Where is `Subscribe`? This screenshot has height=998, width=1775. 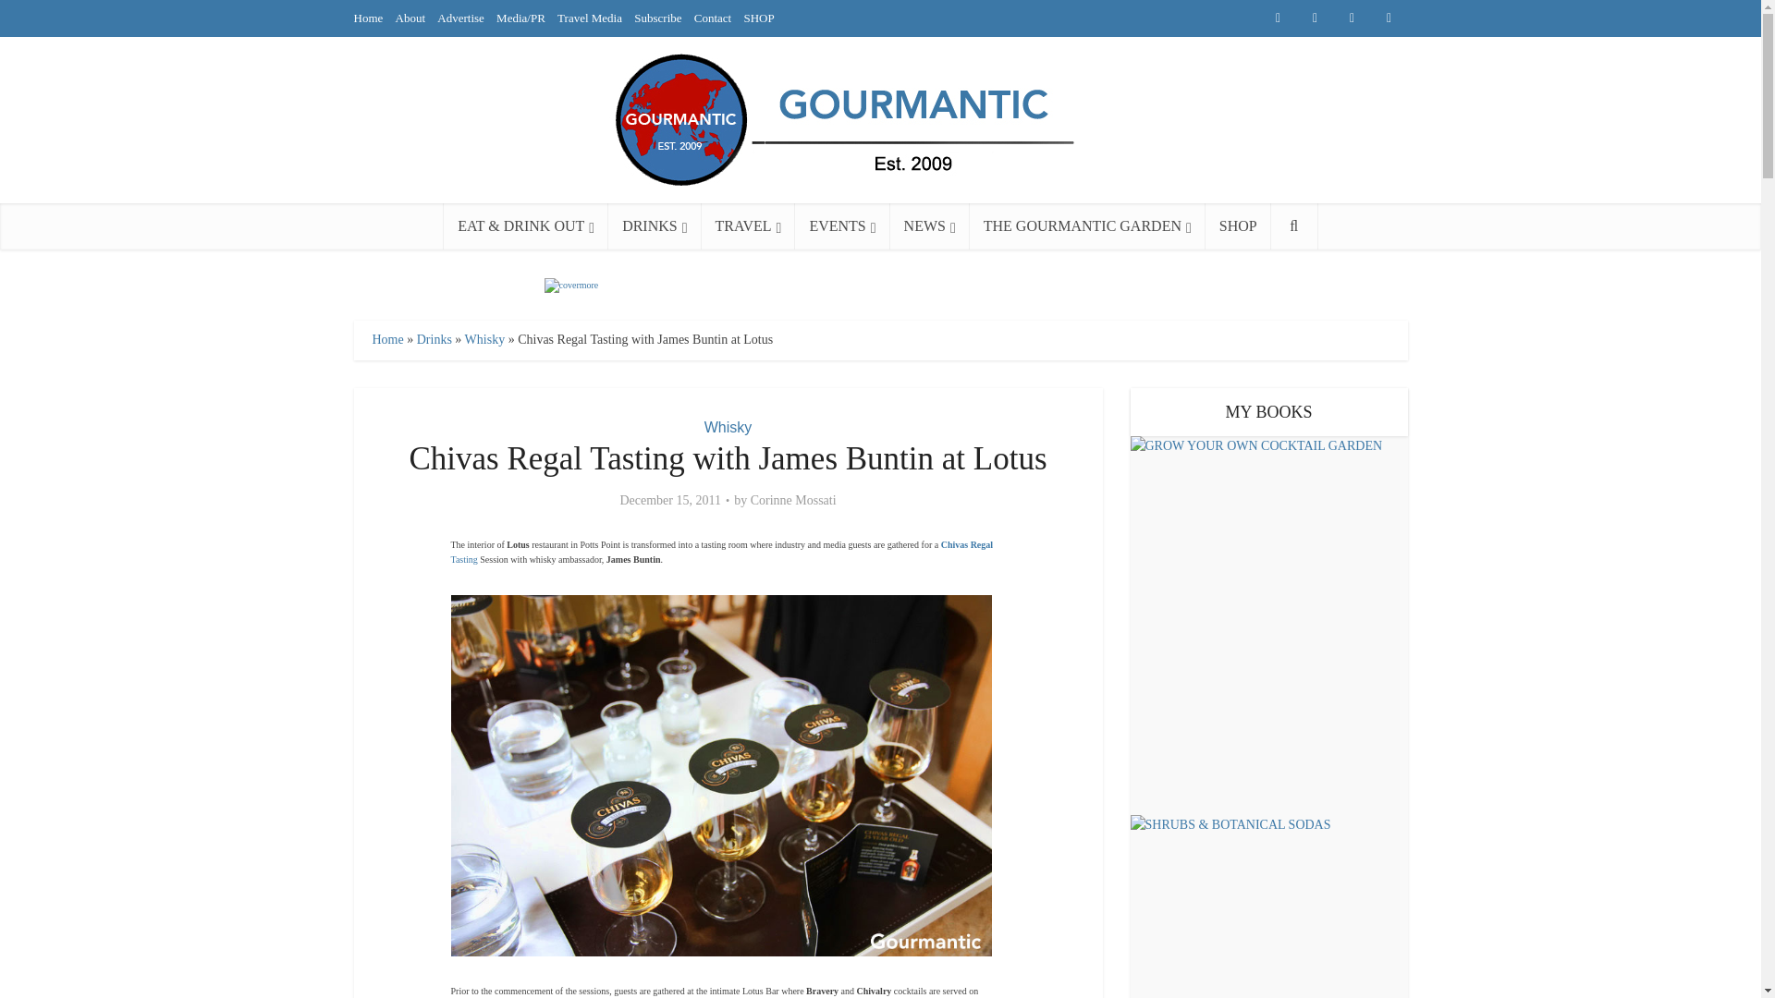
Subscribe is located at coordinates (657, 18).